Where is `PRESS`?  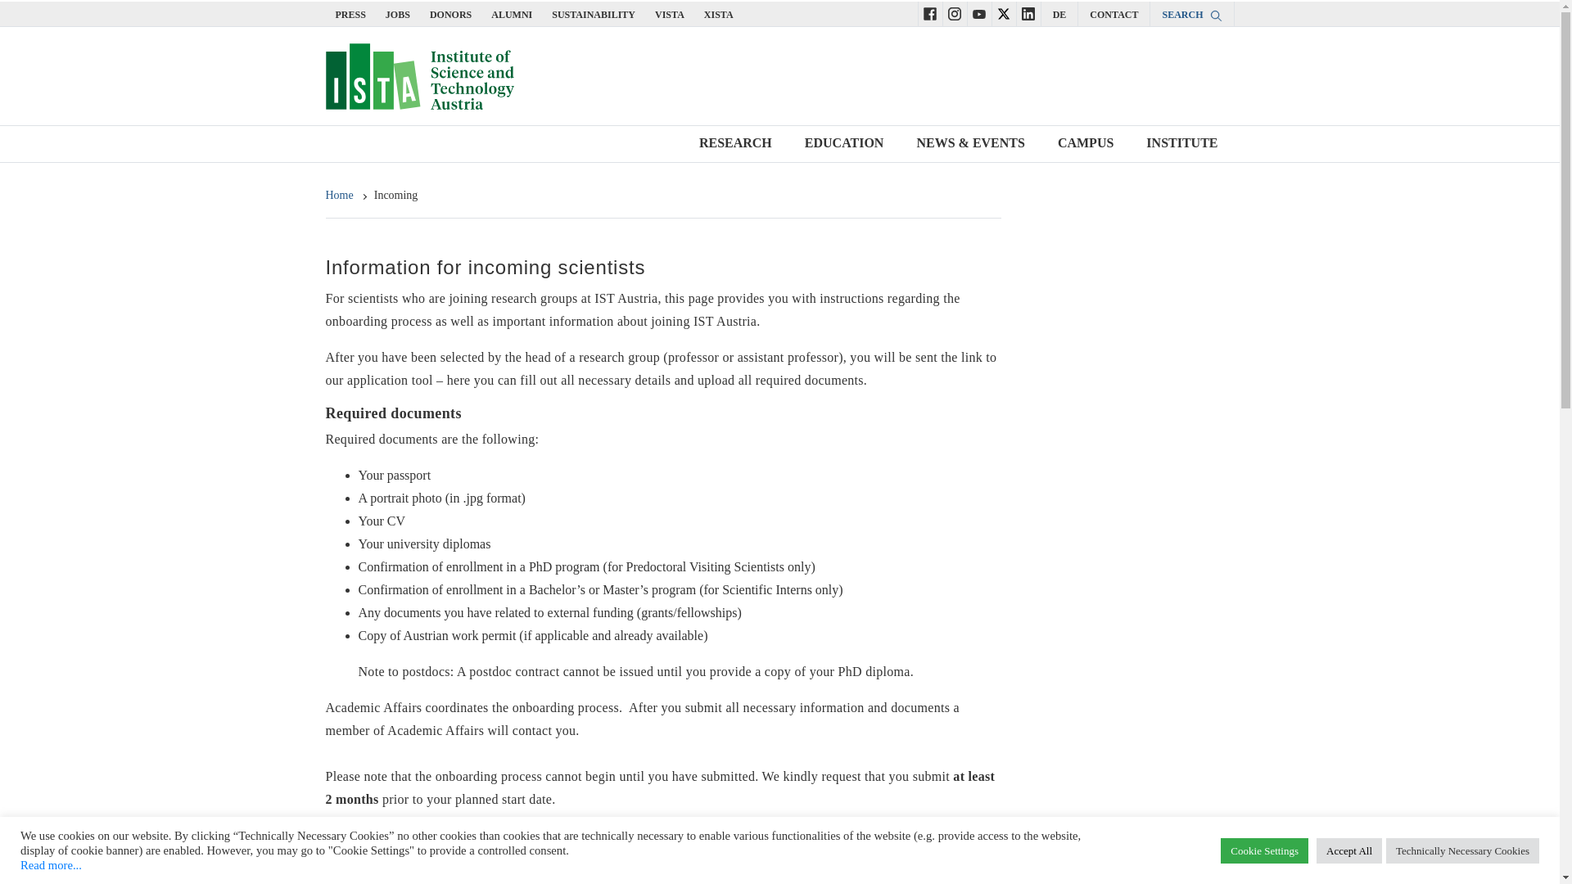 PRESS is located at coordinates (350, 14).